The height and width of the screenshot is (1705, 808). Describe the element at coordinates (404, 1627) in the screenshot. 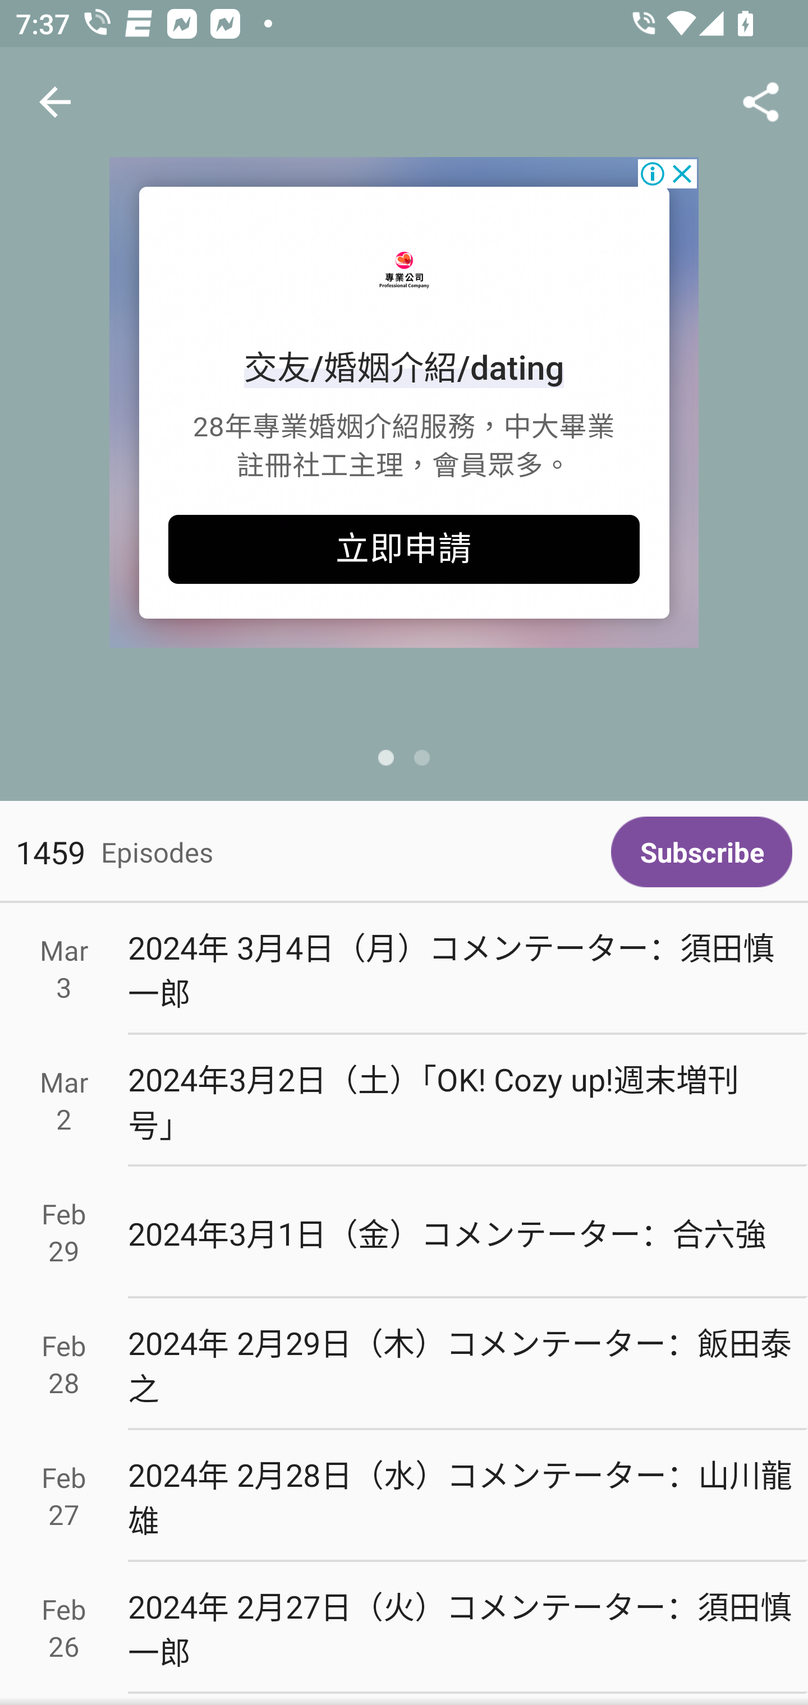

I see `Feb 26 2024年 2月27日（火）コメンテーター：須田慎一郎` at that location.